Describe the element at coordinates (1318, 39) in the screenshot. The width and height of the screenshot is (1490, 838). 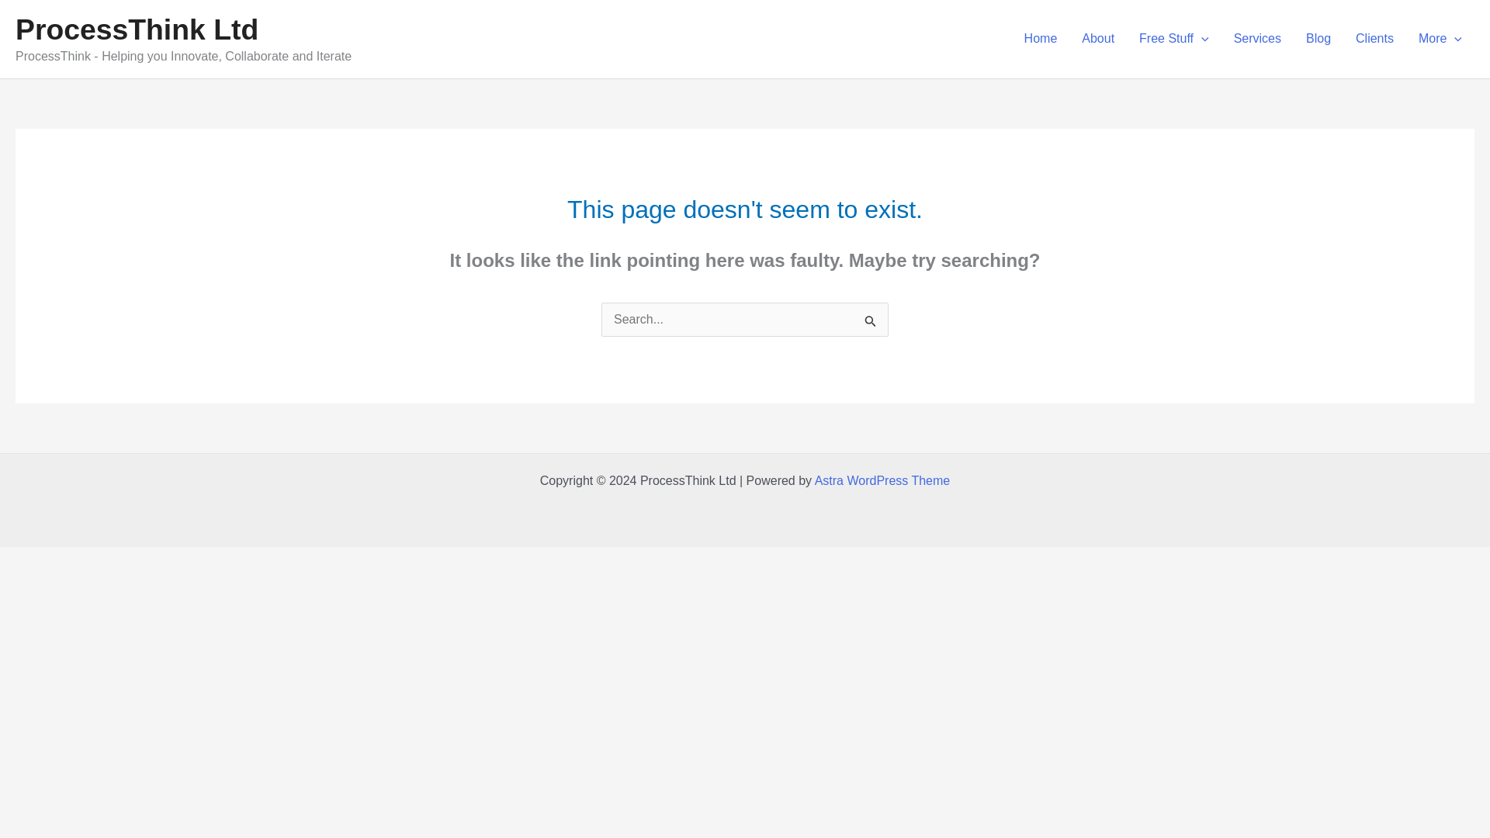
I see `Blog` at that location.